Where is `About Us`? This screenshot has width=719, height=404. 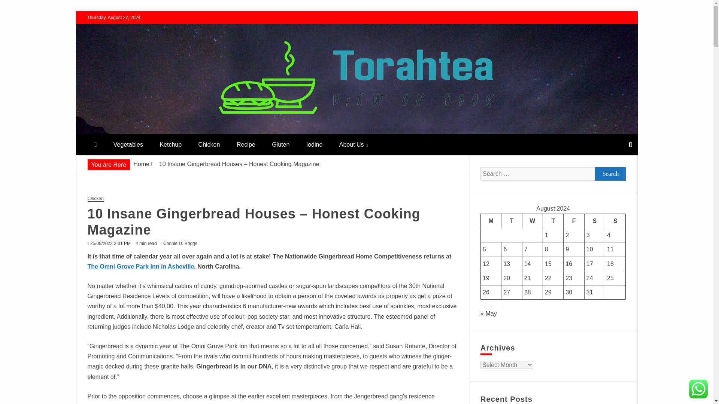 About Us is located at coordinates (354, 144).